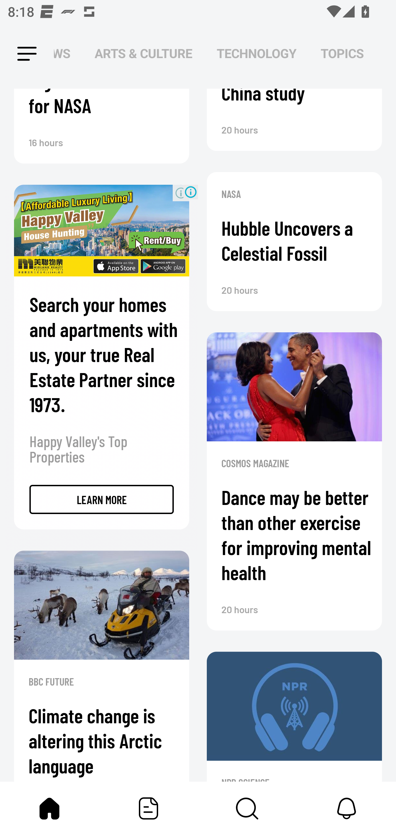 Image resolution: width=396 pixels, height=837 pixels. Describe the element at coordinates (144, 54) in the screenshot. I see `ARTS & CULTURE` at that location.